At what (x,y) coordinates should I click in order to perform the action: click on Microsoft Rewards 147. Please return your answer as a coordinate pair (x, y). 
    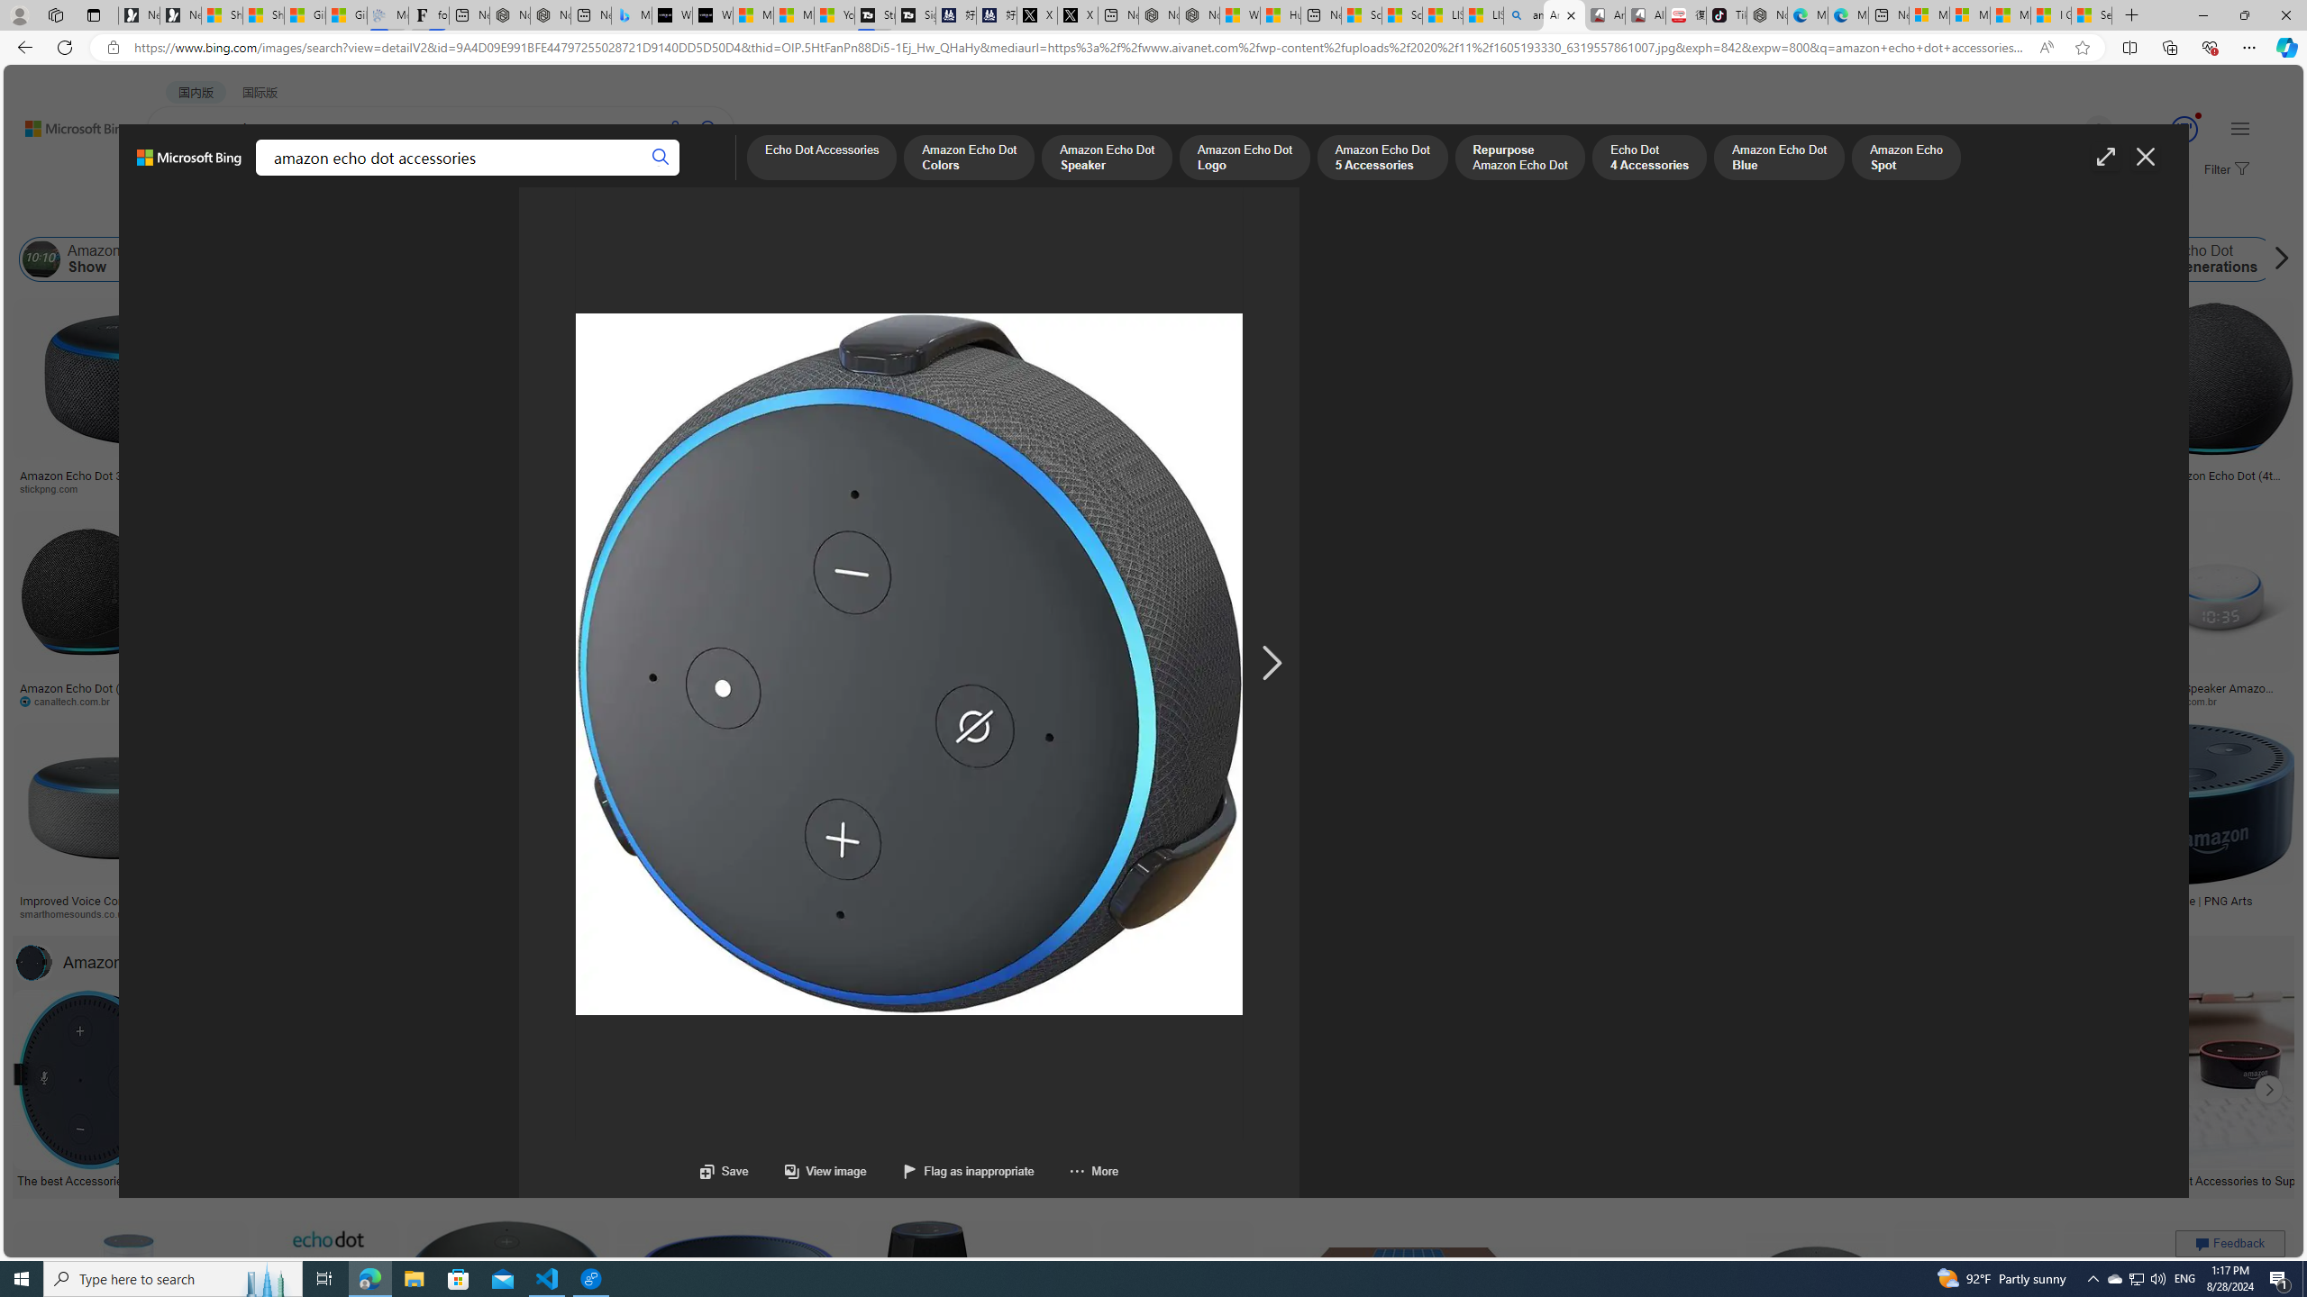
    Looking at the image, I should click on (2163, 130).